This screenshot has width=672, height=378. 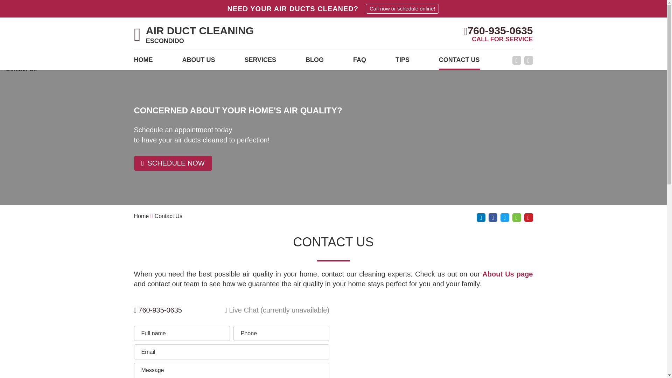 What do you see at coordinates (459, 62) in the screenshot?
I see `SERVICES` at bounding box center [459, 62].